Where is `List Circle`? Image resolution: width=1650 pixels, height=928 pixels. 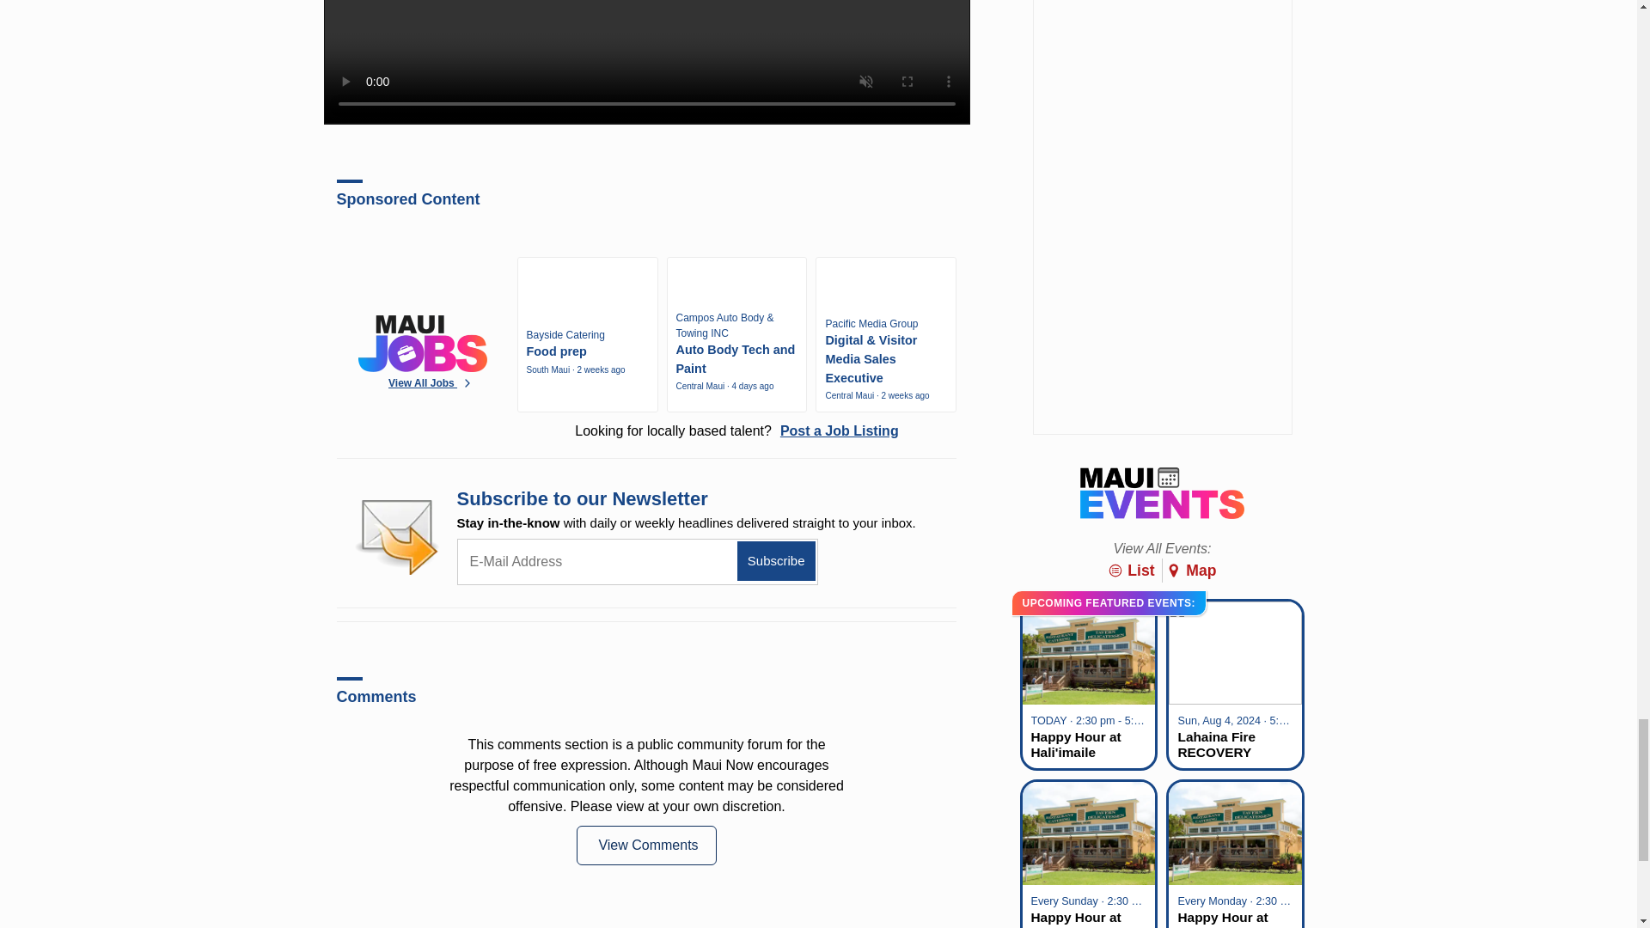 List Circle is located at coordinates (1115, 570).